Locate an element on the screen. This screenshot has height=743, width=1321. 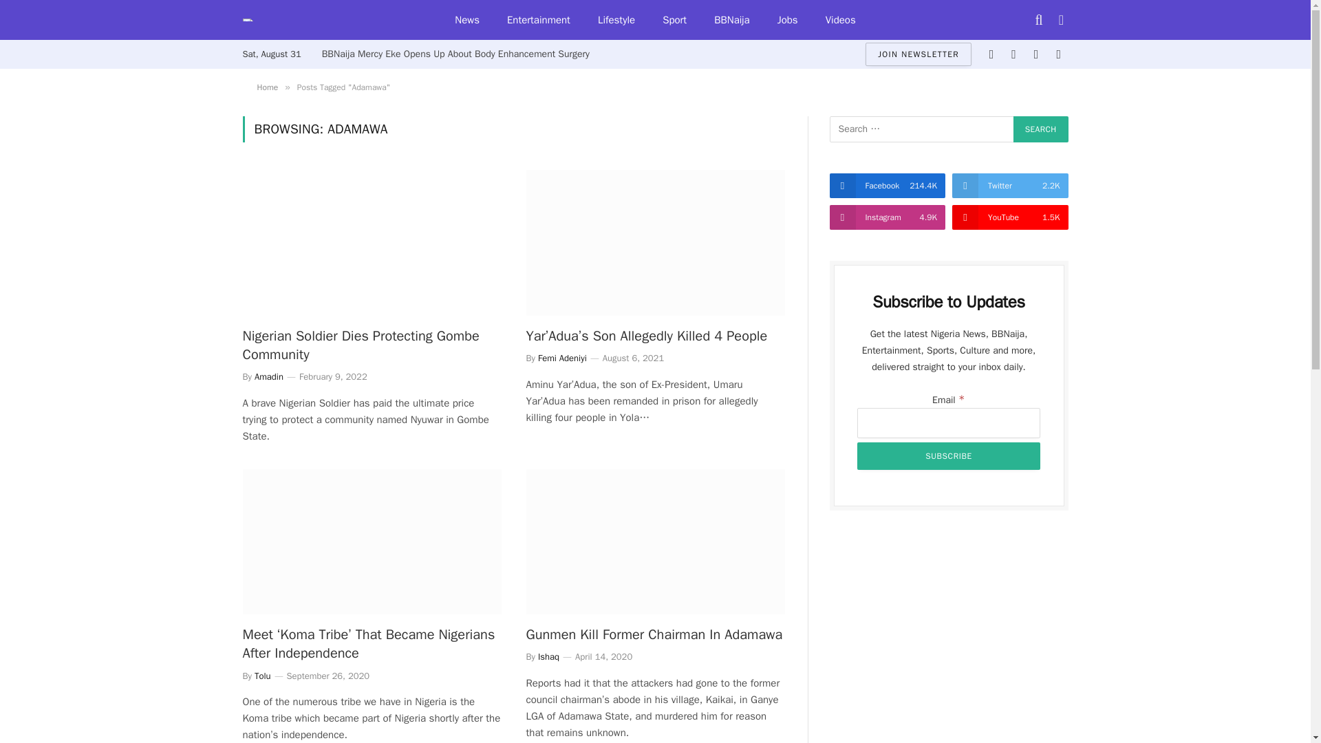
JOIN NEWSLETTER is located at coordinates (918, 54).